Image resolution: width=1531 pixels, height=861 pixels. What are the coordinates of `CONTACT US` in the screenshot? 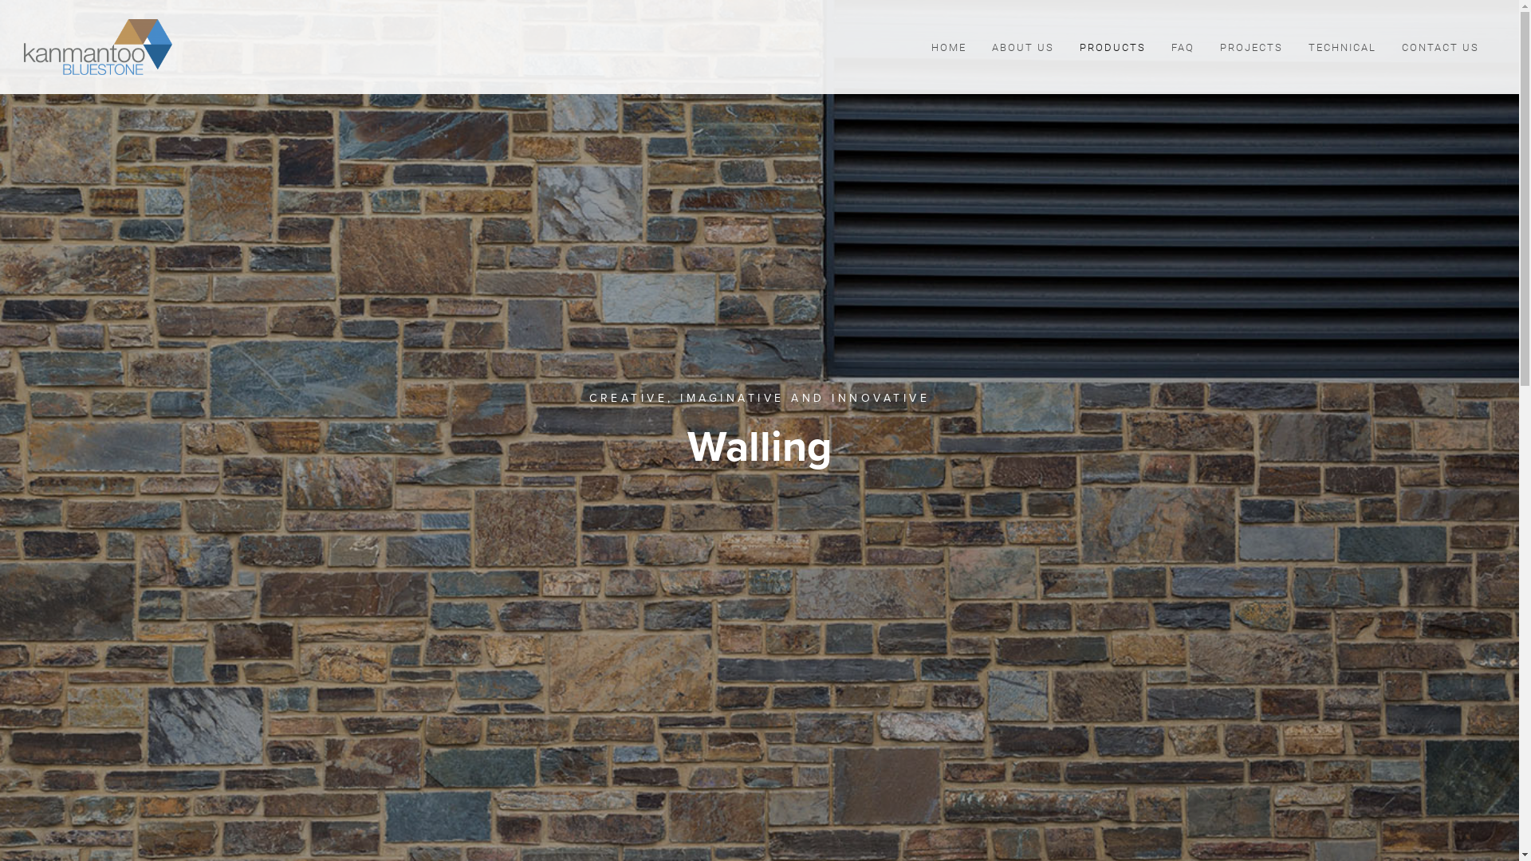 It's located at (1440, 48).